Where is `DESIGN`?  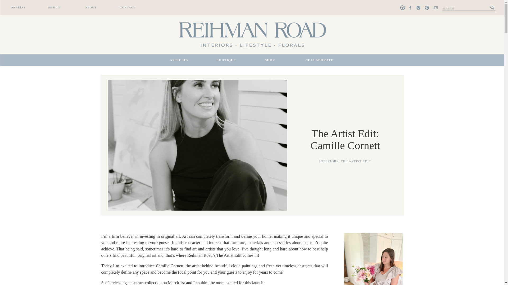 DESIGN is located at coordinates (54, 7).